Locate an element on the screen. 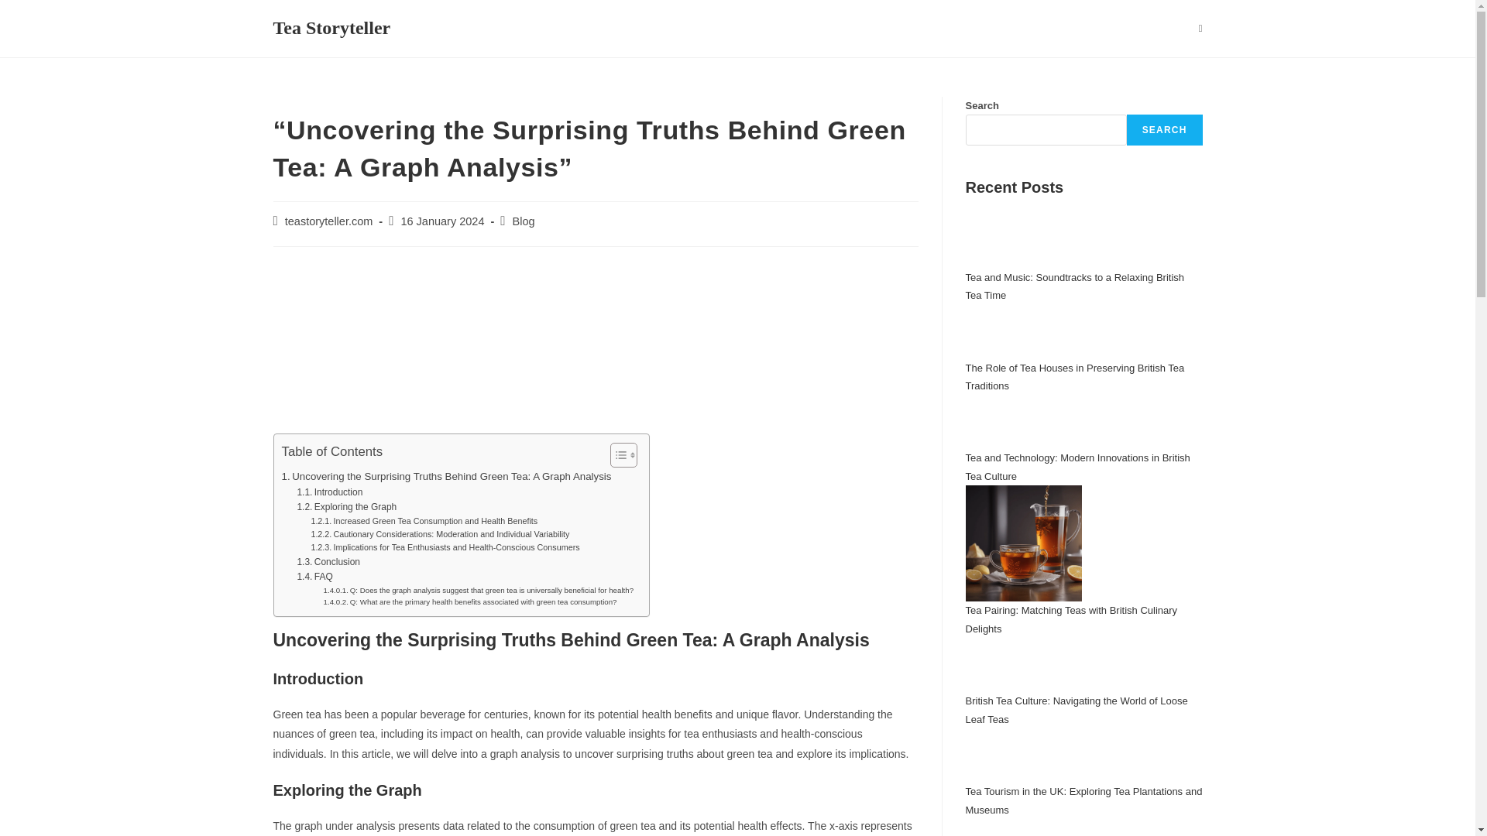  Conclusion is located at coordinates (328, 562).